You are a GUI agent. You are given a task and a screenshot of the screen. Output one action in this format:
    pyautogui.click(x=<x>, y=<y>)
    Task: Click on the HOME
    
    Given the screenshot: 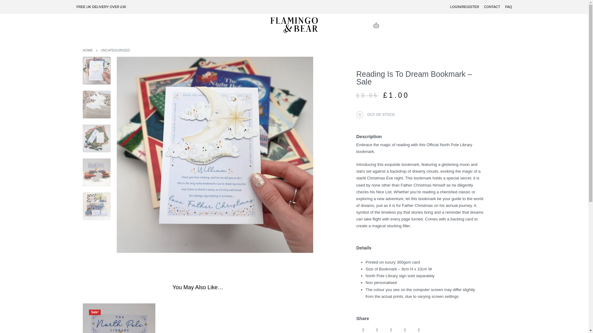 What is the action you would take?
    pyautogui.click(x=88, y=50)
    